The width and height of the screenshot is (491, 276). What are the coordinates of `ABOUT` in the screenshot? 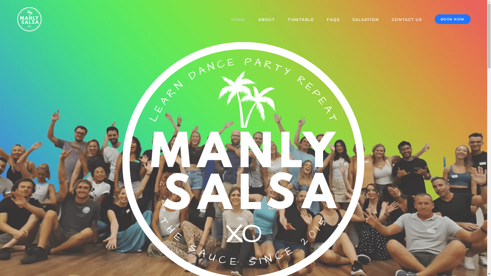 It's located at (266, 19).